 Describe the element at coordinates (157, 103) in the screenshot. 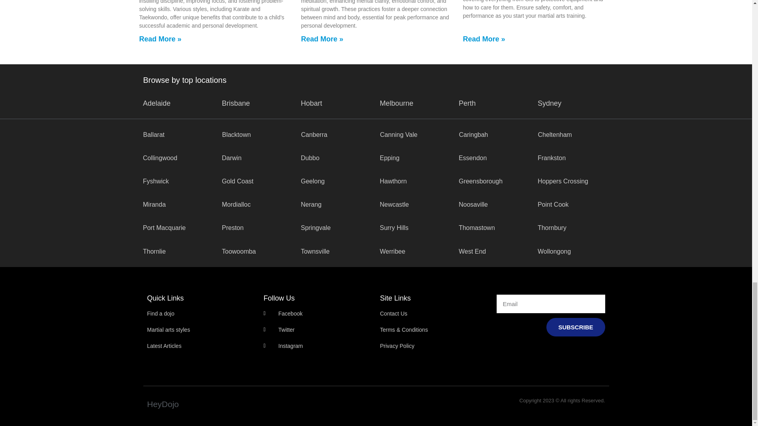

I see `Dojos near Adelaide` at that location.